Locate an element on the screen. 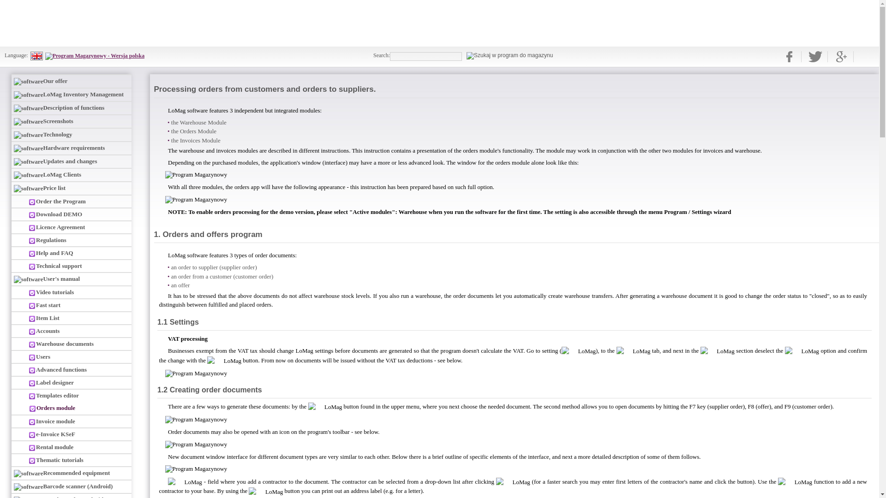 Image resolution: width=886 pixels, height=498 pixels. e-Invoice KSeF is located at coordinates (71, 433).